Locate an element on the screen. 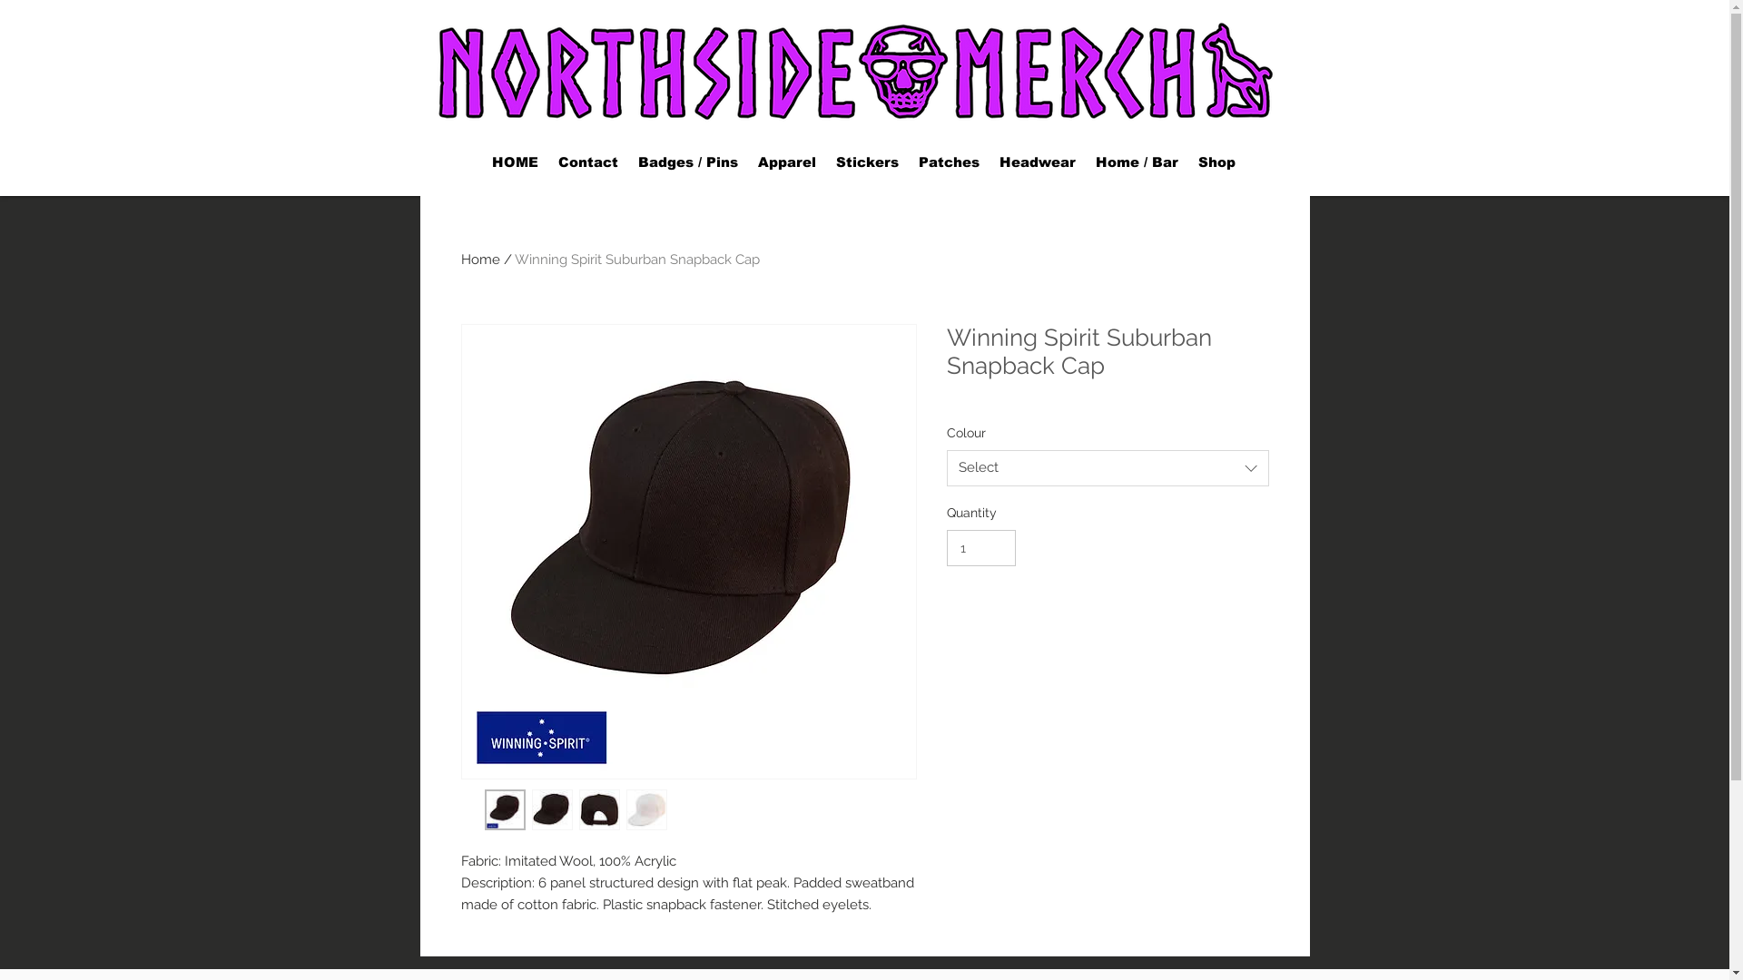 The image size is (1743, 980). HOME is located at coordinates (514, 162).